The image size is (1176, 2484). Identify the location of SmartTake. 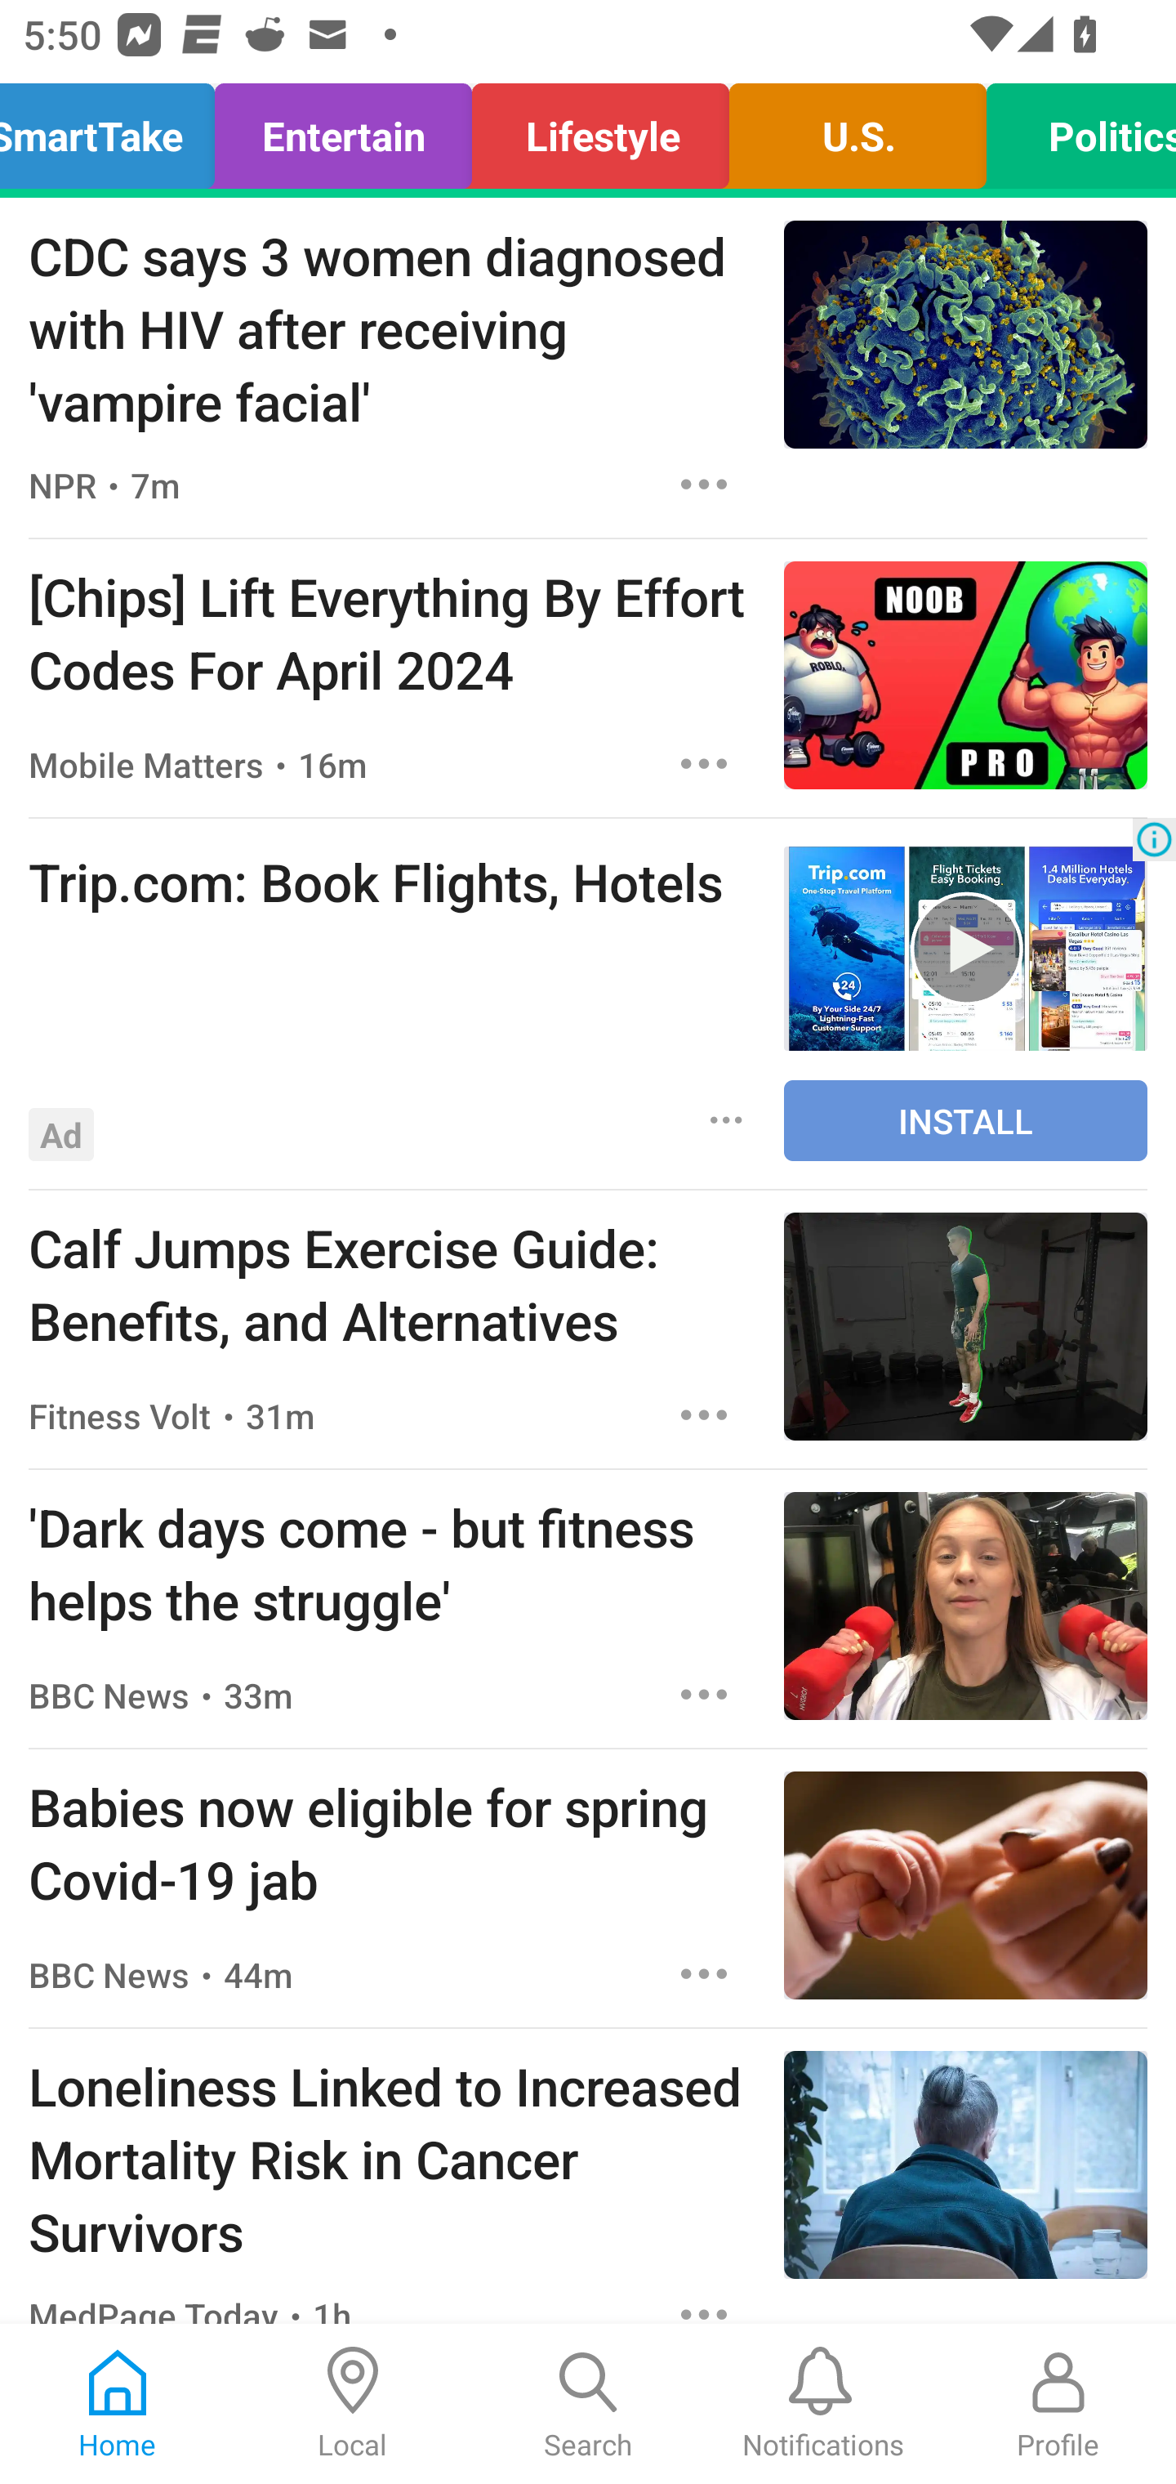
(116, 129).